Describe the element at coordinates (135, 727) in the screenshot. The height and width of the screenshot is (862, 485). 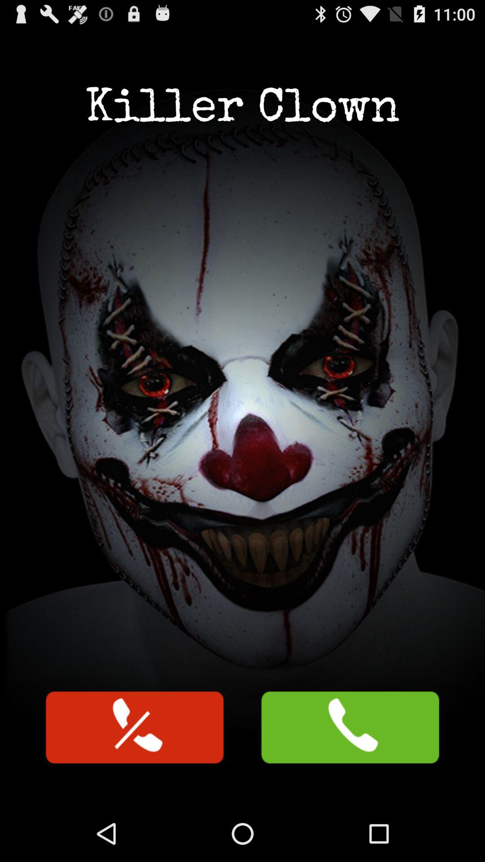
I see `hang up` at that location.